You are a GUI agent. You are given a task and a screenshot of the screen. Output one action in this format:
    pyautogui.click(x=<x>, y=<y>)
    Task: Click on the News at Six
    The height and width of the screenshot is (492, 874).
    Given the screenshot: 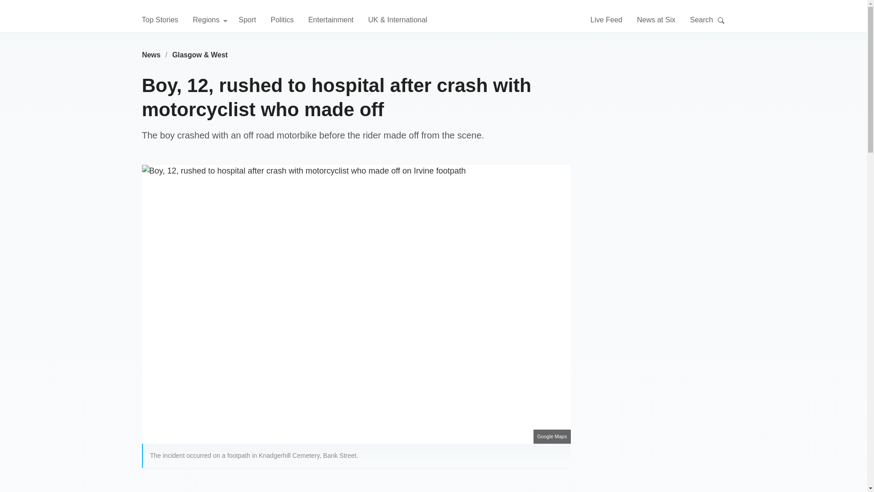 What is the action you would take?
    pyautogui.click(x=655, y=20)
    